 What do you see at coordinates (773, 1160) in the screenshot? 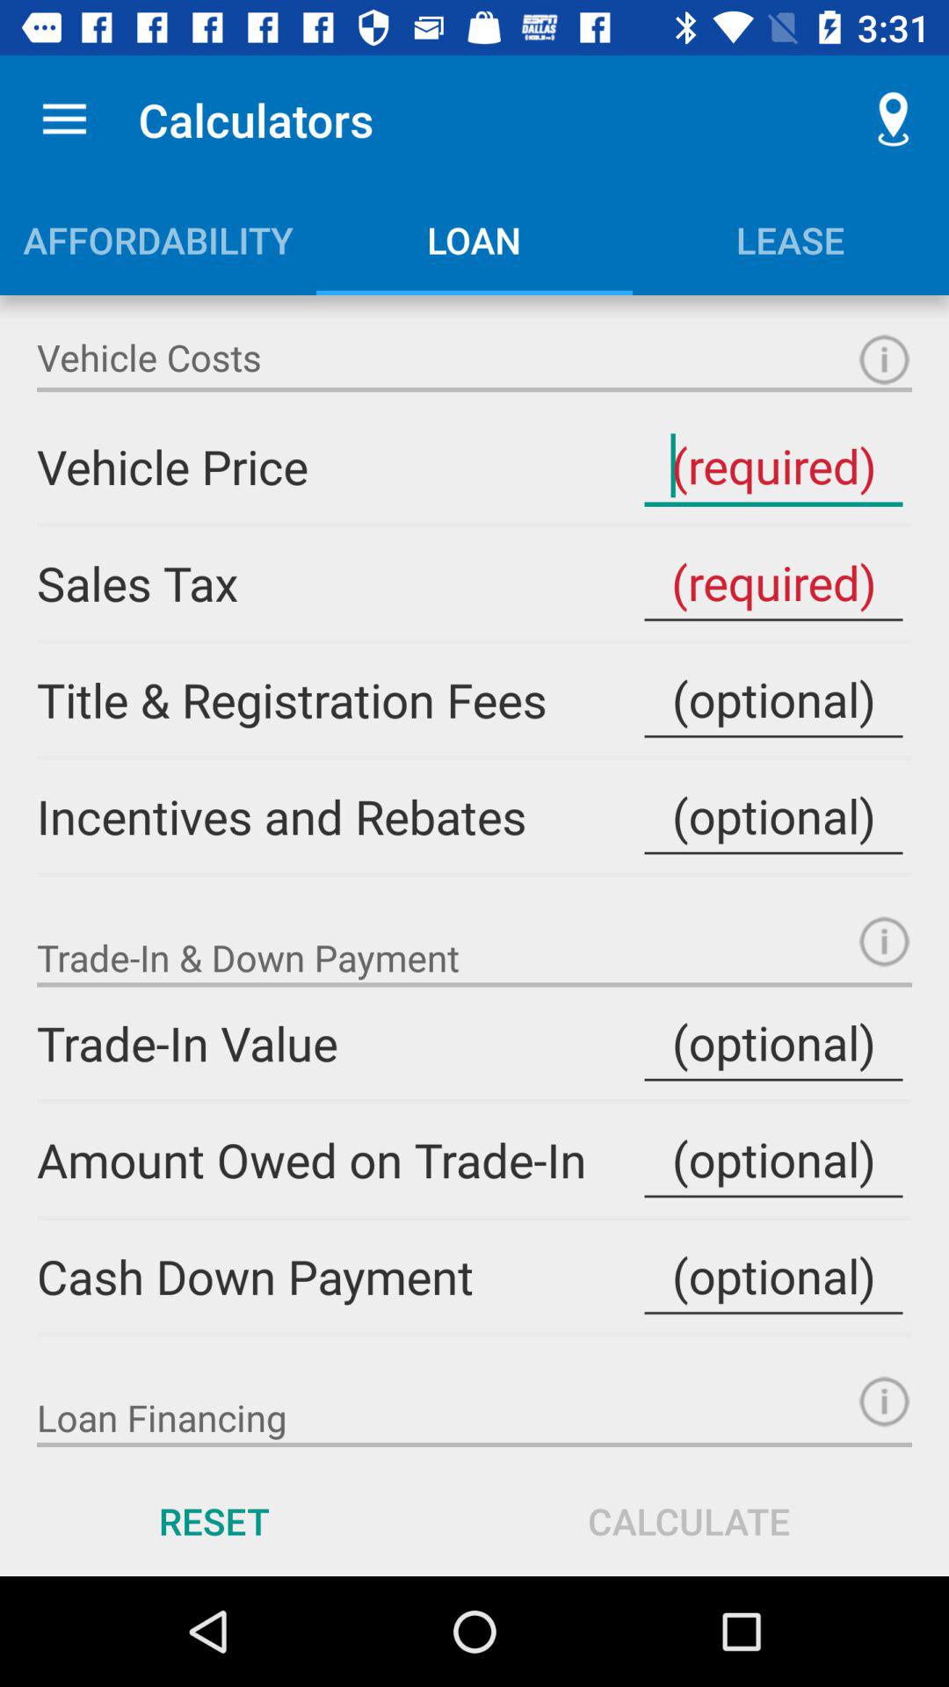
I see `enter the value` at bounding box center [773, 1160].